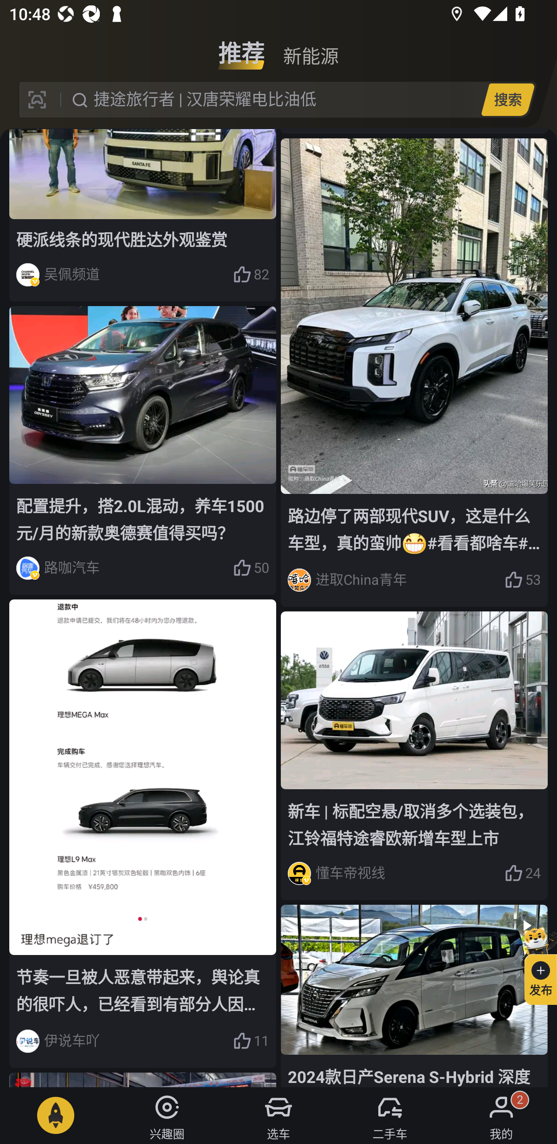  Describe the element at coordinates (167, 1115) in the screenshot. I see ` 兴趣圈` at that location.